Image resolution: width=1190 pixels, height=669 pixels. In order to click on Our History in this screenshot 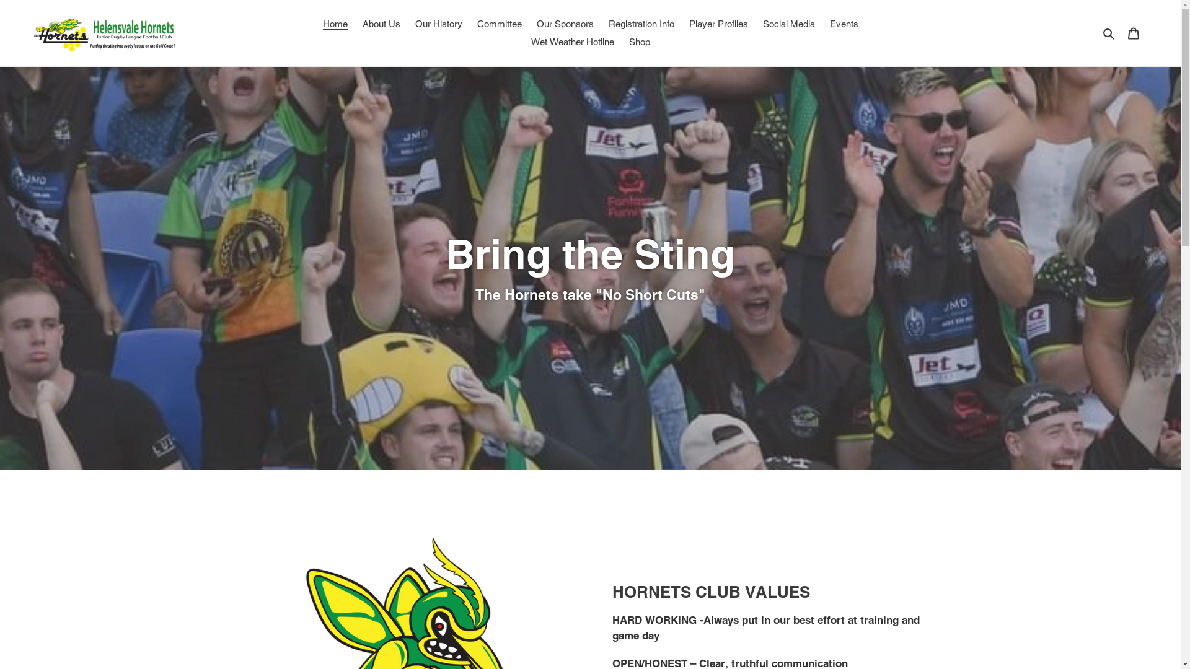, I will do `click(439, 25)`.